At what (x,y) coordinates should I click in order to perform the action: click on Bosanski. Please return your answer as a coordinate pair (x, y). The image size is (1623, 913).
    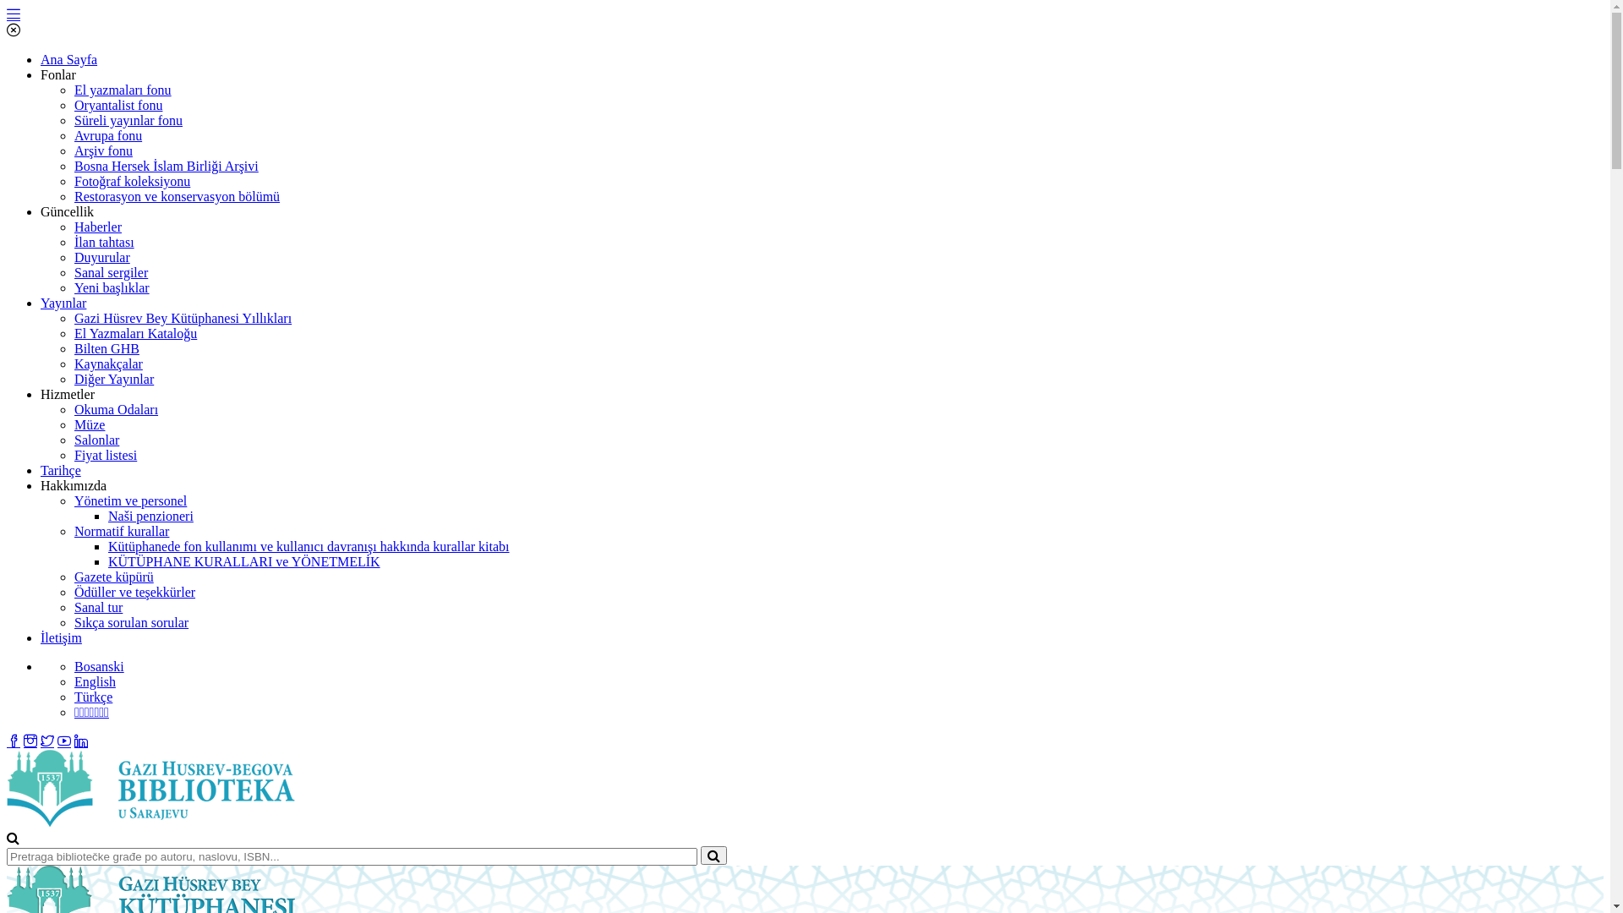
    Looking at the image, I should click on (100, 666).